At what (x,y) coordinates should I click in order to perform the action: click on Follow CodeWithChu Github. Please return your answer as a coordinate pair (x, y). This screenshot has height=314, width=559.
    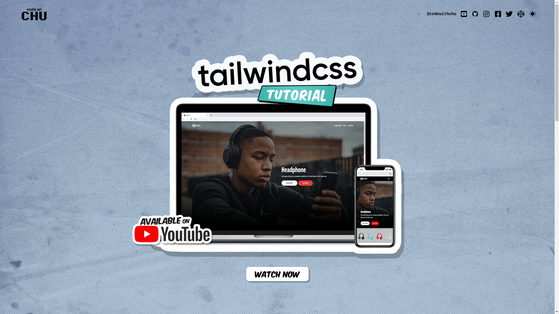
    Looking at the image, I should click on (475, 14).